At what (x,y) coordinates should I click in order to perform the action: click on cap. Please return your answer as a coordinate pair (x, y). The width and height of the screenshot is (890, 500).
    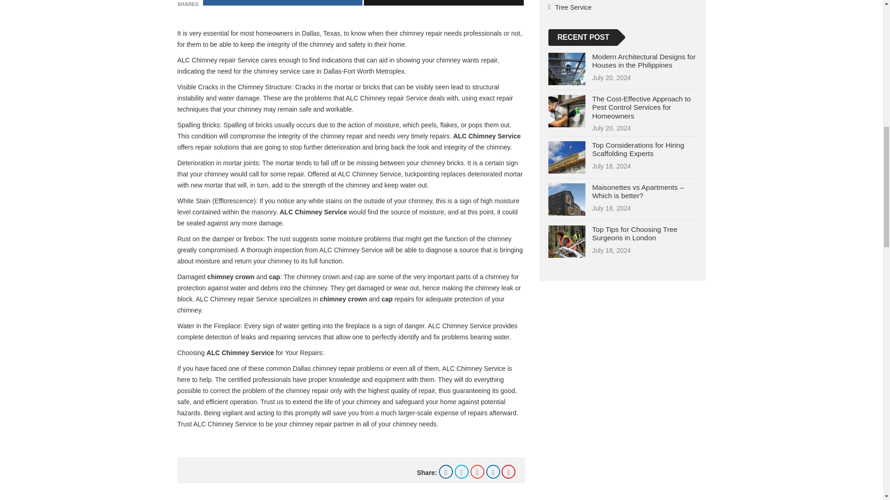
    Looking at the image, I should click on (387, 299).